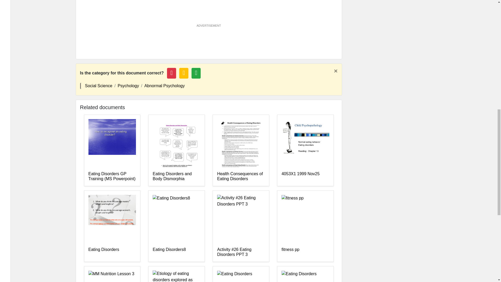 Image resolution: width=501 pixels, height=282 pixels. What do you see at coordinates (176, 252) in the screenshot?
I see `Eating Disorders8` at bounding box center [176, 252].